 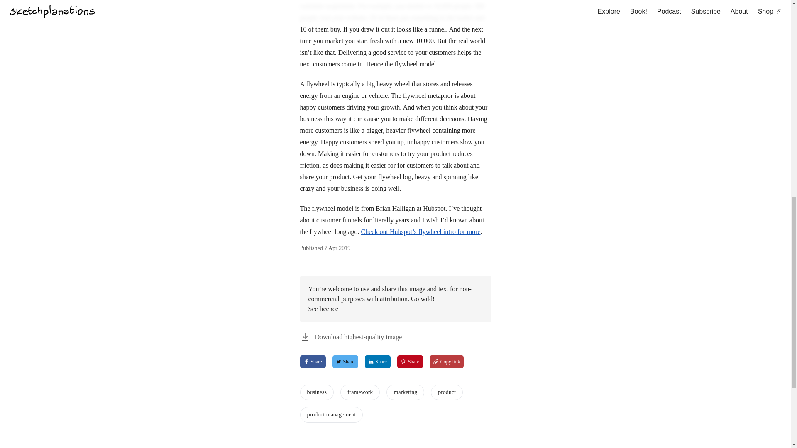 What do you see at coordinates (312, 362) in the screenshot?
I see `Download highest-quality image` at bounding box center [312, 362].